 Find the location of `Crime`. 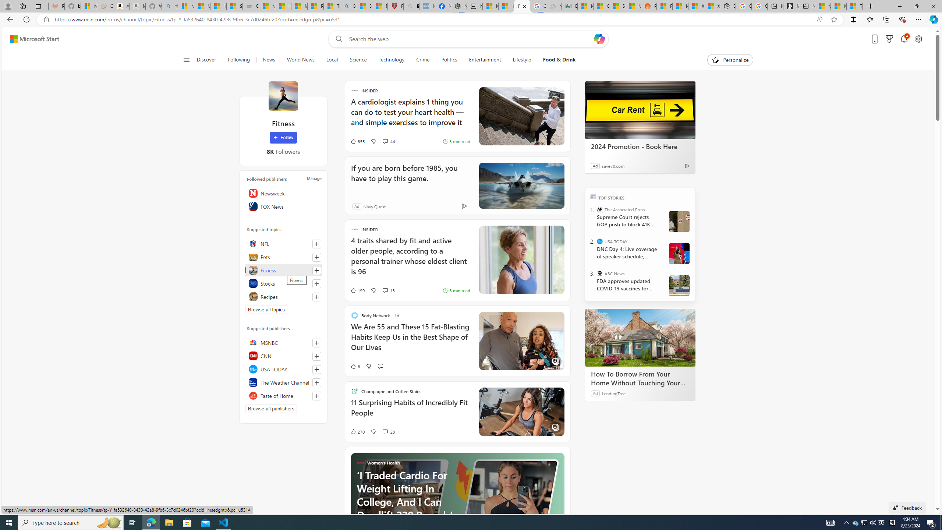

Crime is located at coordinates (423, 60).